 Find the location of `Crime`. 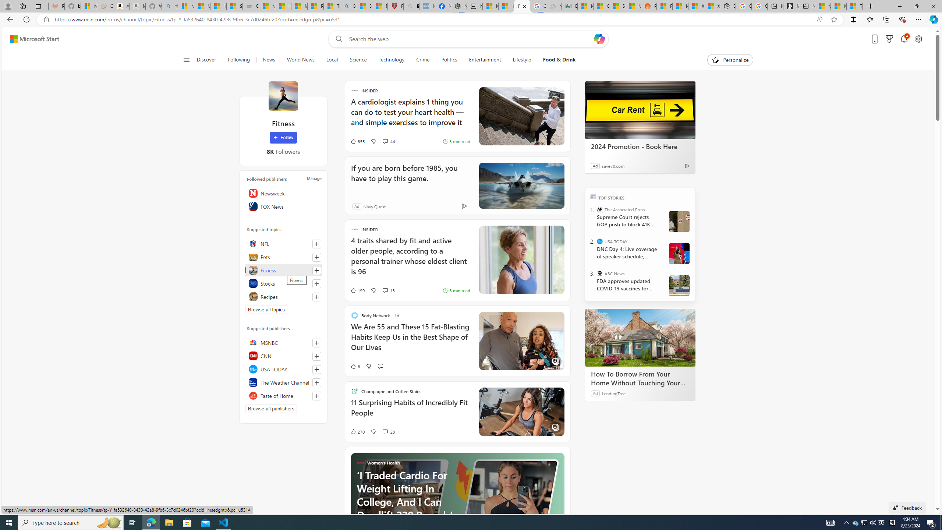

Crime is located at coordinates (423, 60).